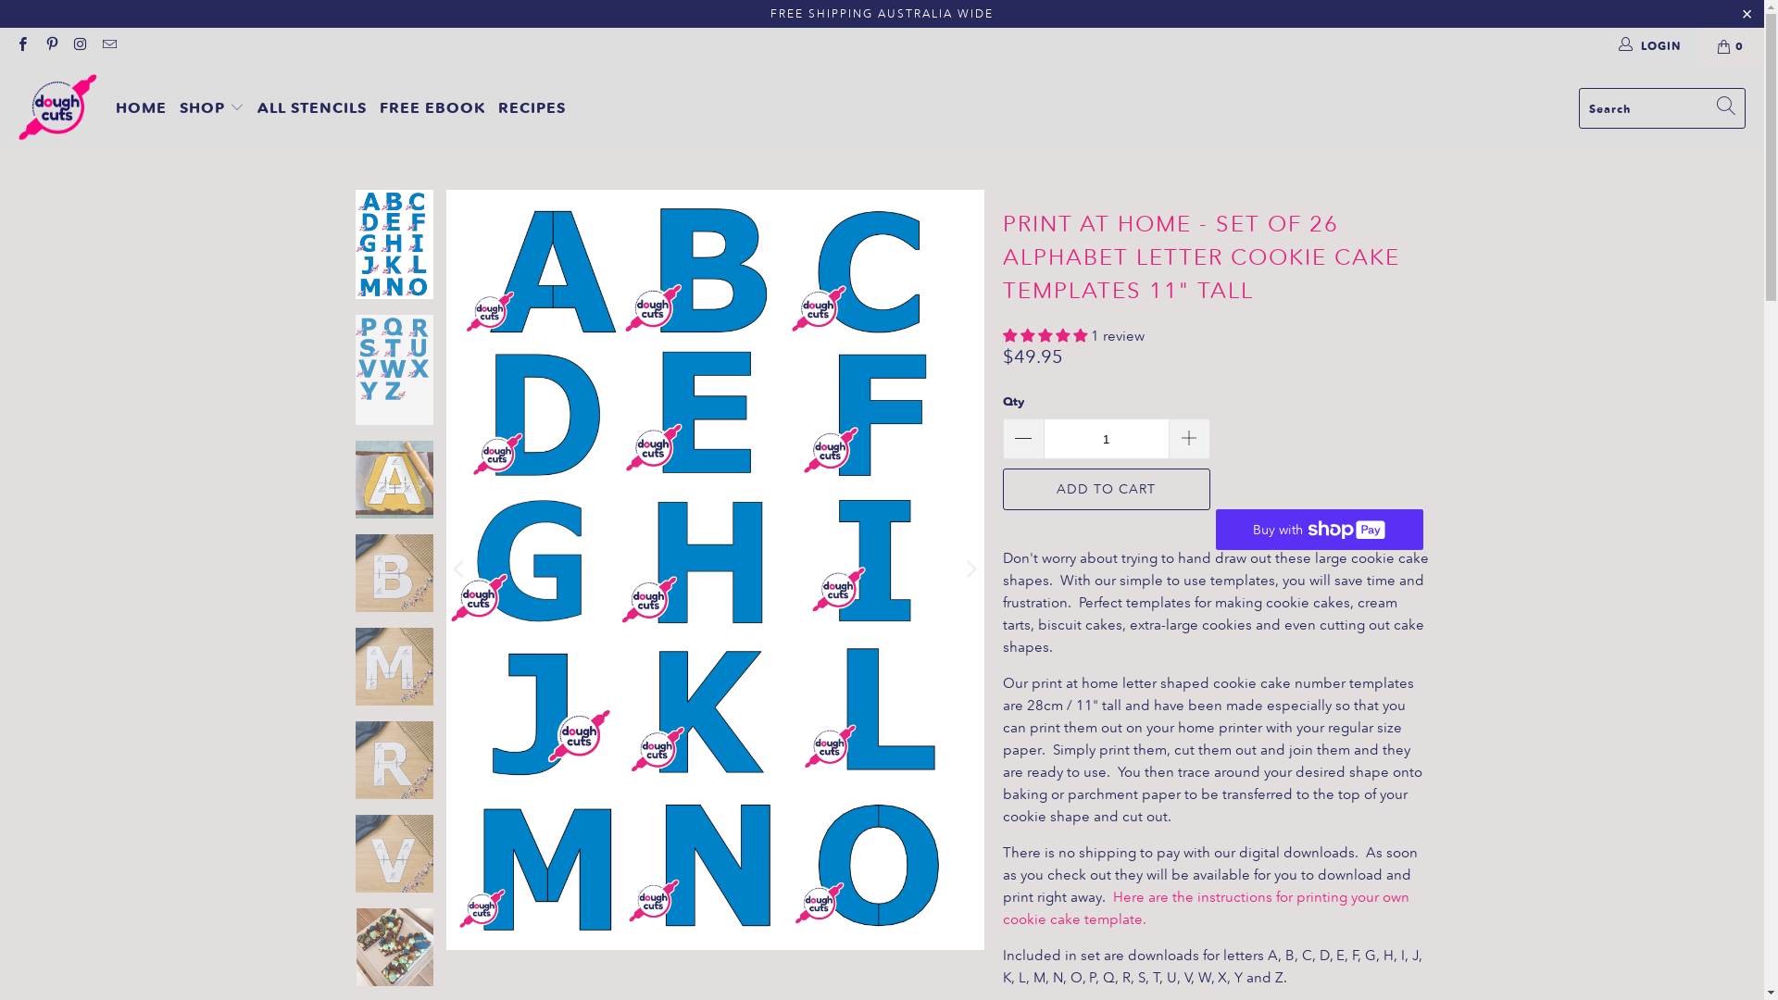  I want to click on FREE EBOOK, so click(432, 109).